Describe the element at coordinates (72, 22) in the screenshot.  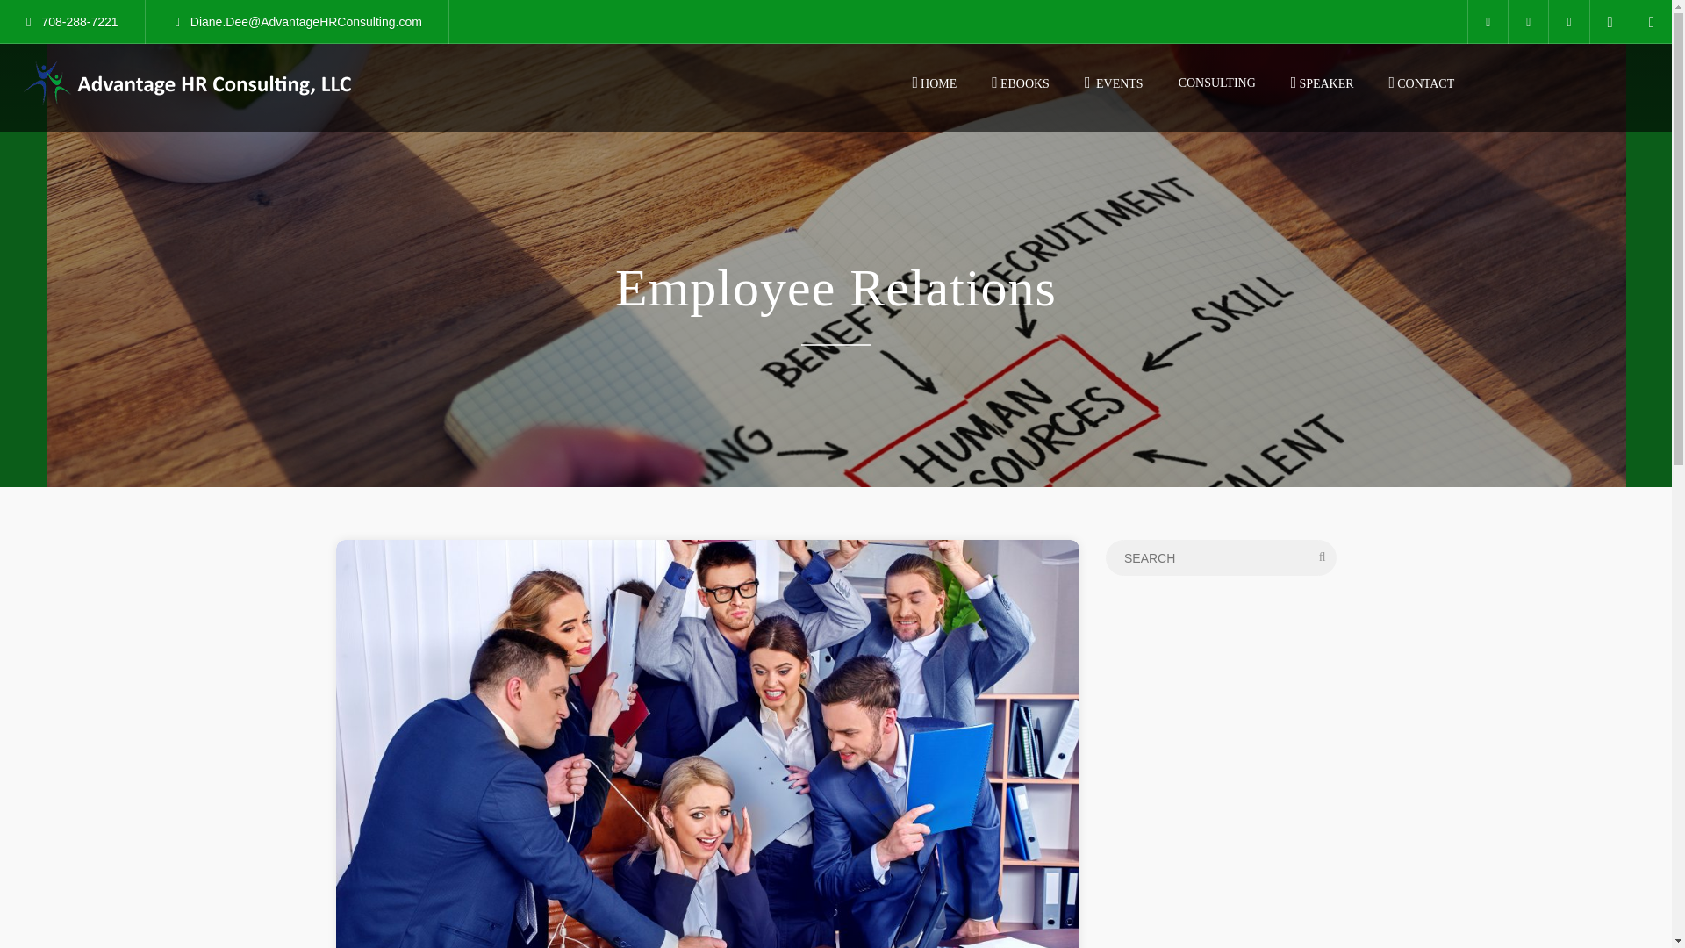
I see `708-288-7221` at that location.